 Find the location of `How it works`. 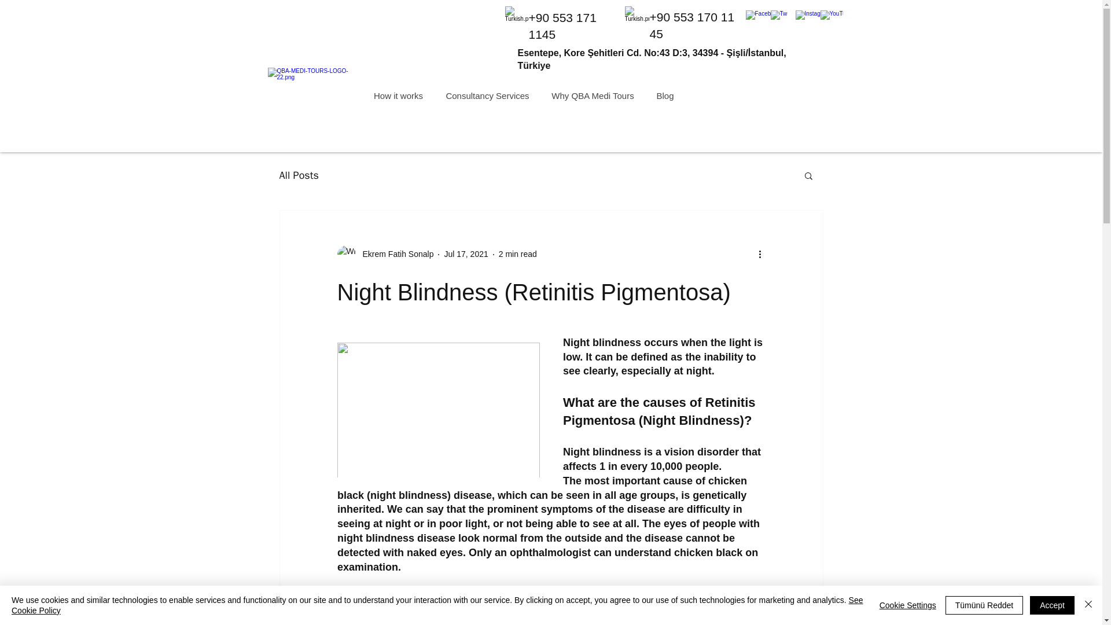

How it works is located at coordinates (398, 96).